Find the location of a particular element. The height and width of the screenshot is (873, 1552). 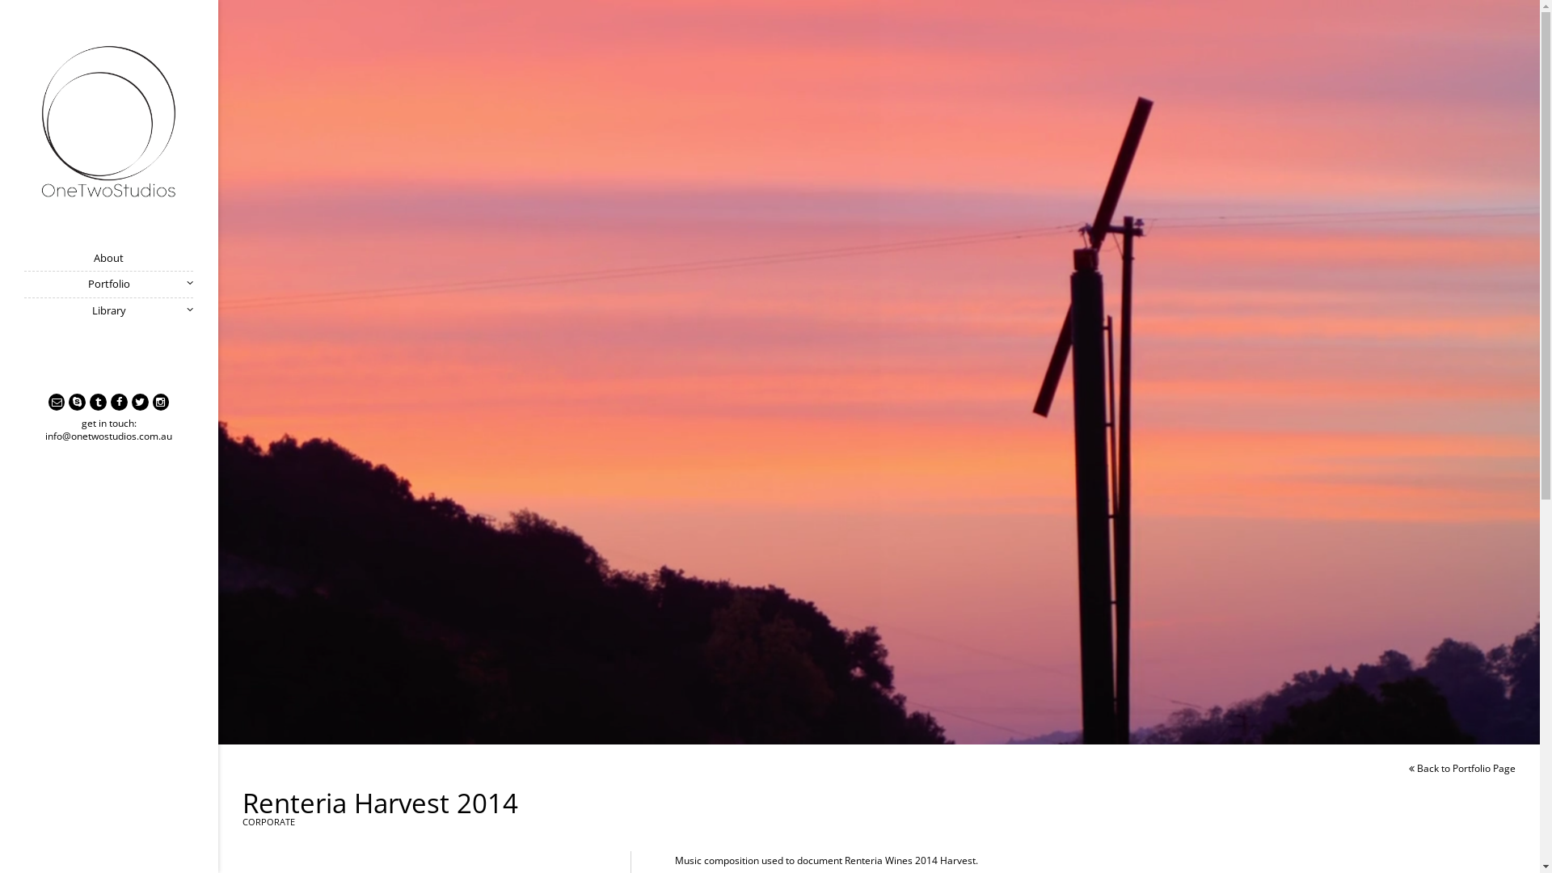

Renteria Wines is located at coordinates (878, 860).